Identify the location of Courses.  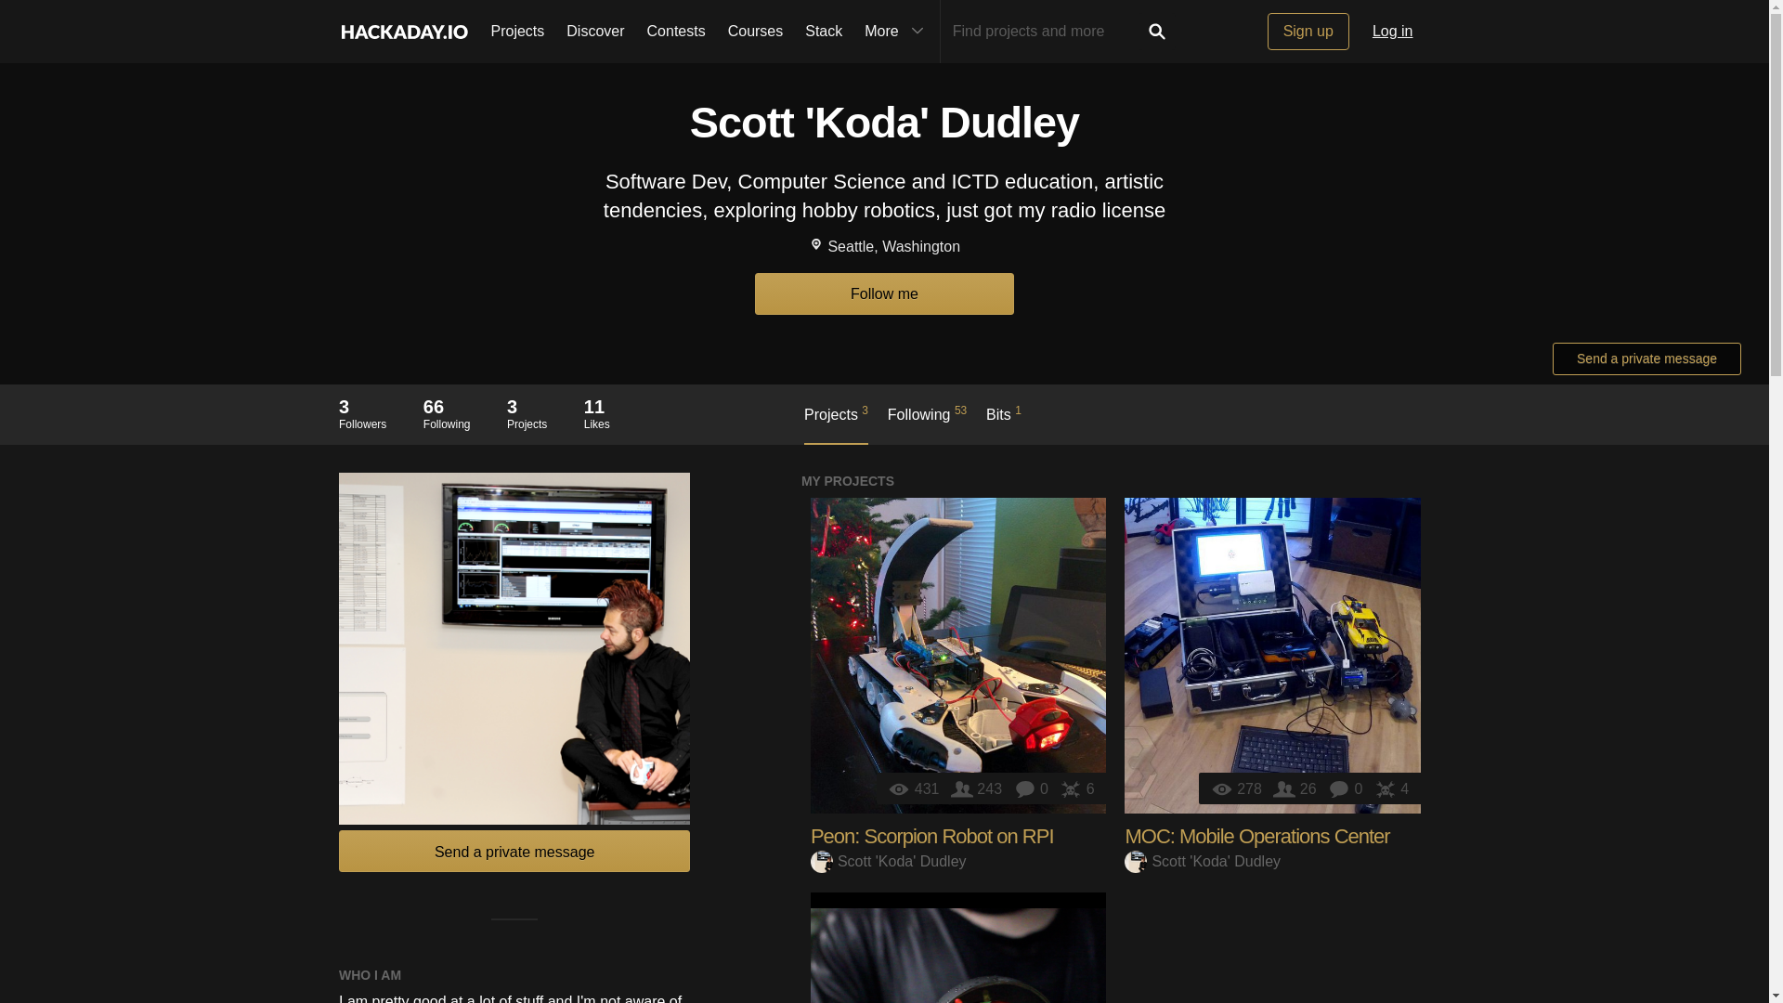
(756, 32).